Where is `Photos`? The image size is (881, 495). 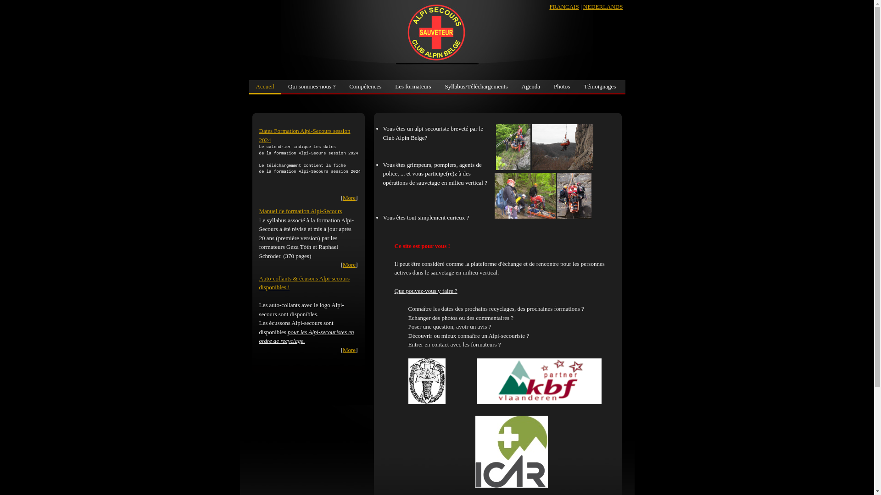 Photos is located at coordinates (562, 87).